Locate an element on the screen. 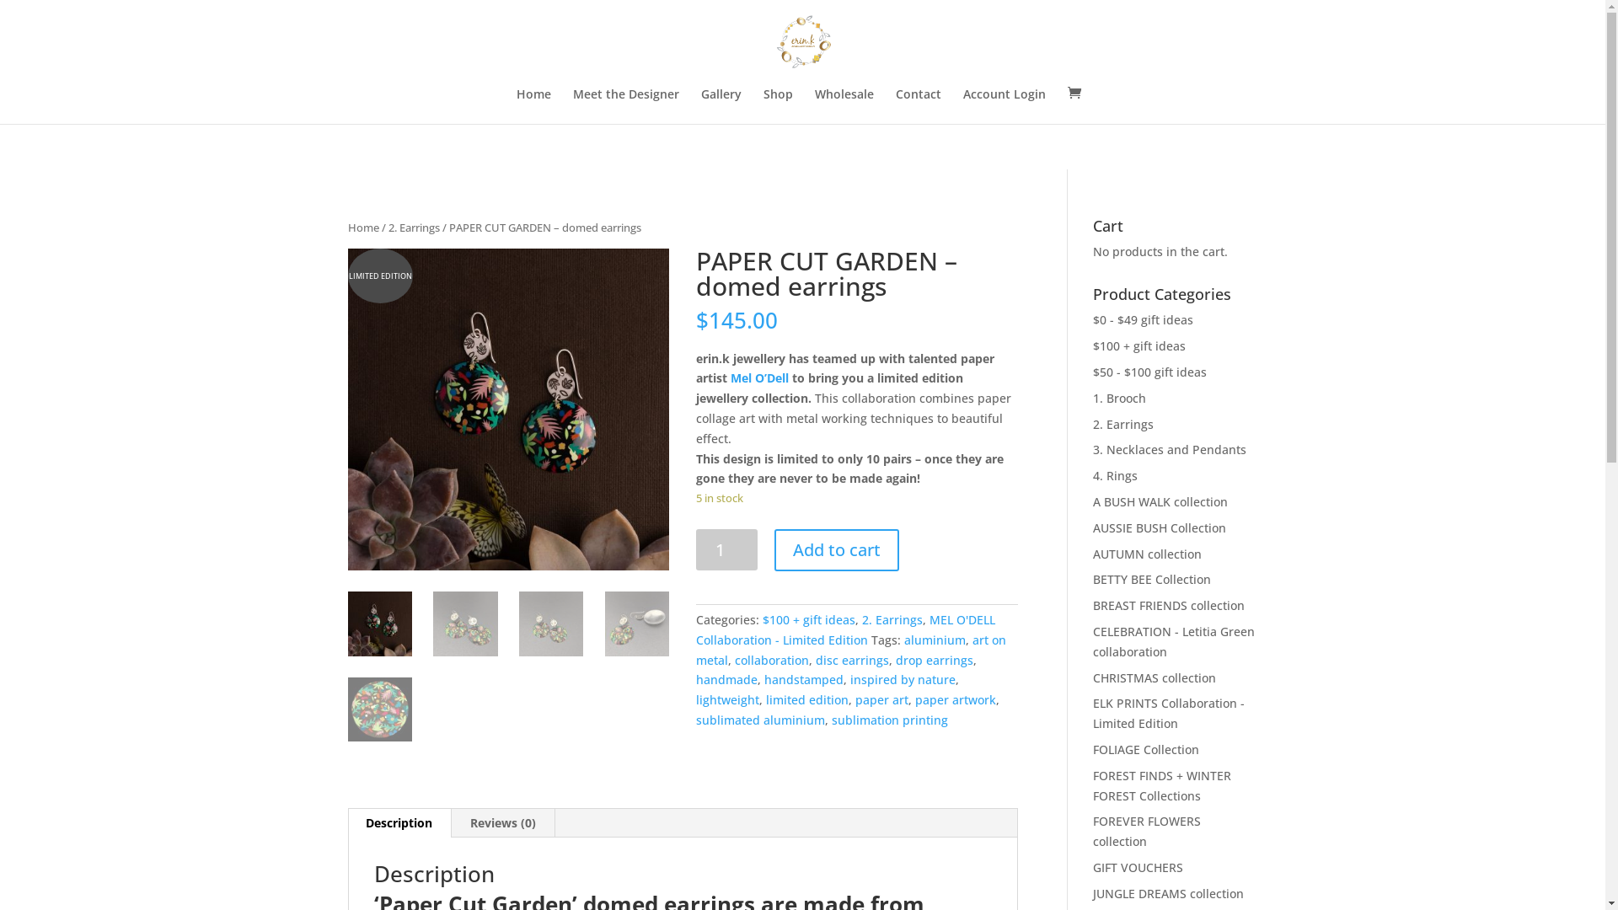 This screenshot has height=910, width=1618. inspired by nature is located at coordinates (903, 679).